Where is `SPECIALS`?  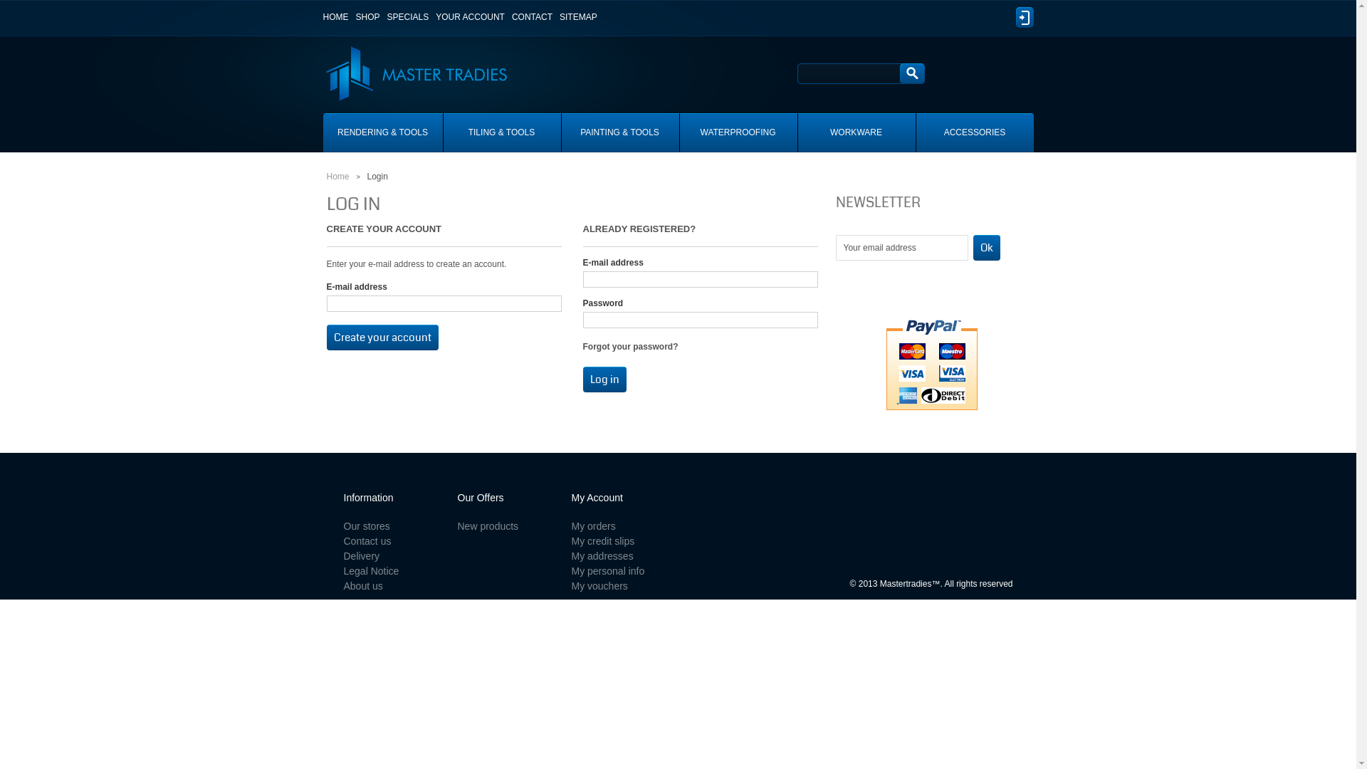
SPECIALS is located at coordinates (409, 17).